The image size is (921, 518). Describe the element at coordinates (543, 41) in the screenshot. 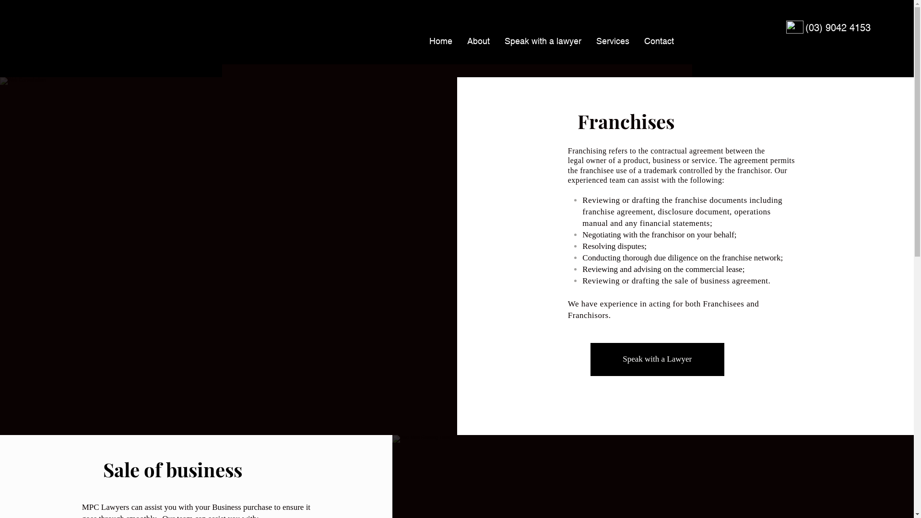

I see `Speak with a lawyer` at that location.